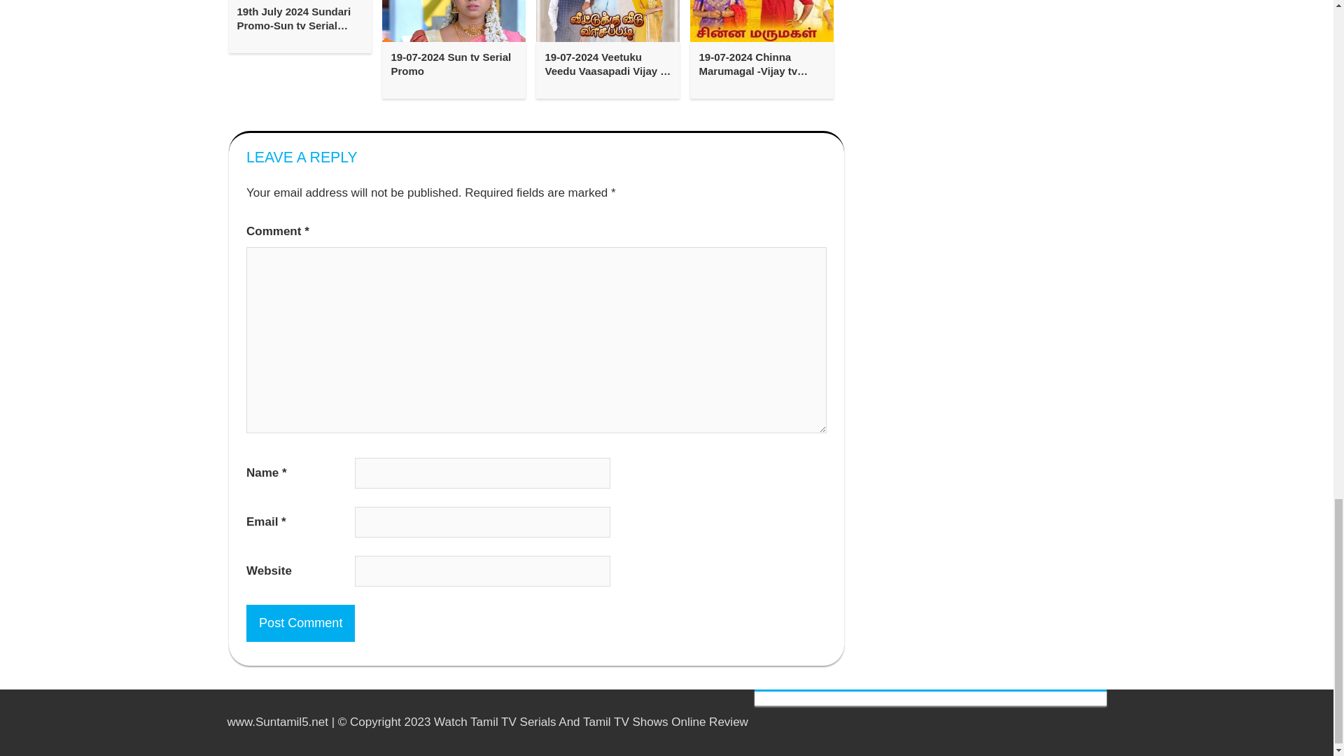 The width and height of the screenshot is (1344, 756). Describe the element at coordinates (454, 21) in the screenshot. I see `Sun tv Serial Promo` at that location.